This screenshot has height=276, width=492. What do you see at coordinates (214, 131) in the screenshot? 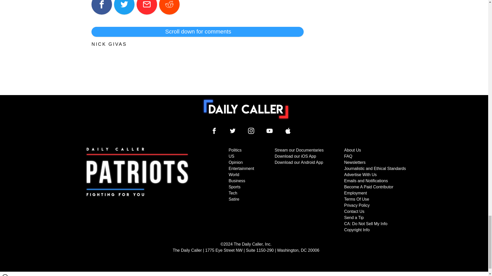
I see `Daily Caller Facebook` at bounding box center [214, 131].